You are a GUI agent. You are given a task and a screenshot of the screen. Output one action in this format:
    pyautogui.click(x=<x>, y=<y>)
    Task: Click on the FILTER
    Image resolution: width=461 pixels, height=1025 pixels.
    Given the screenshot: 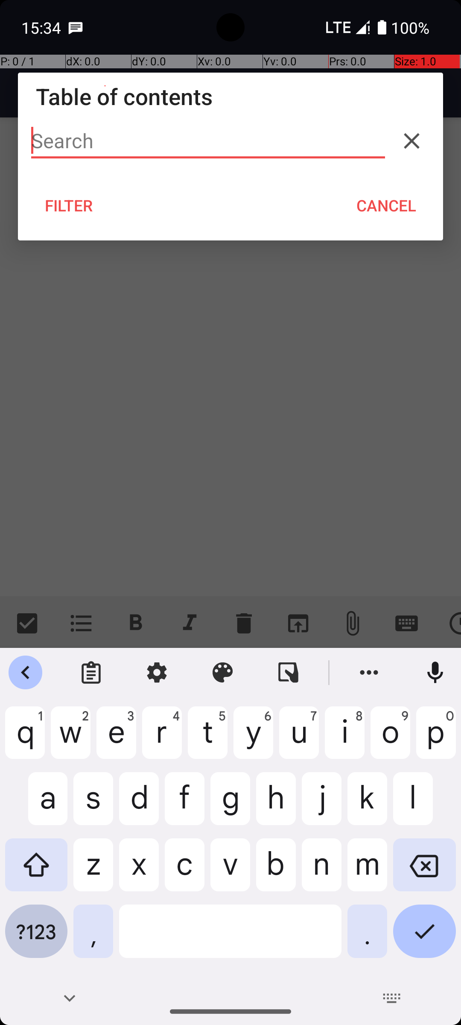 What is the action you would take?
    pyautogui.click(x=69, y=205)
    